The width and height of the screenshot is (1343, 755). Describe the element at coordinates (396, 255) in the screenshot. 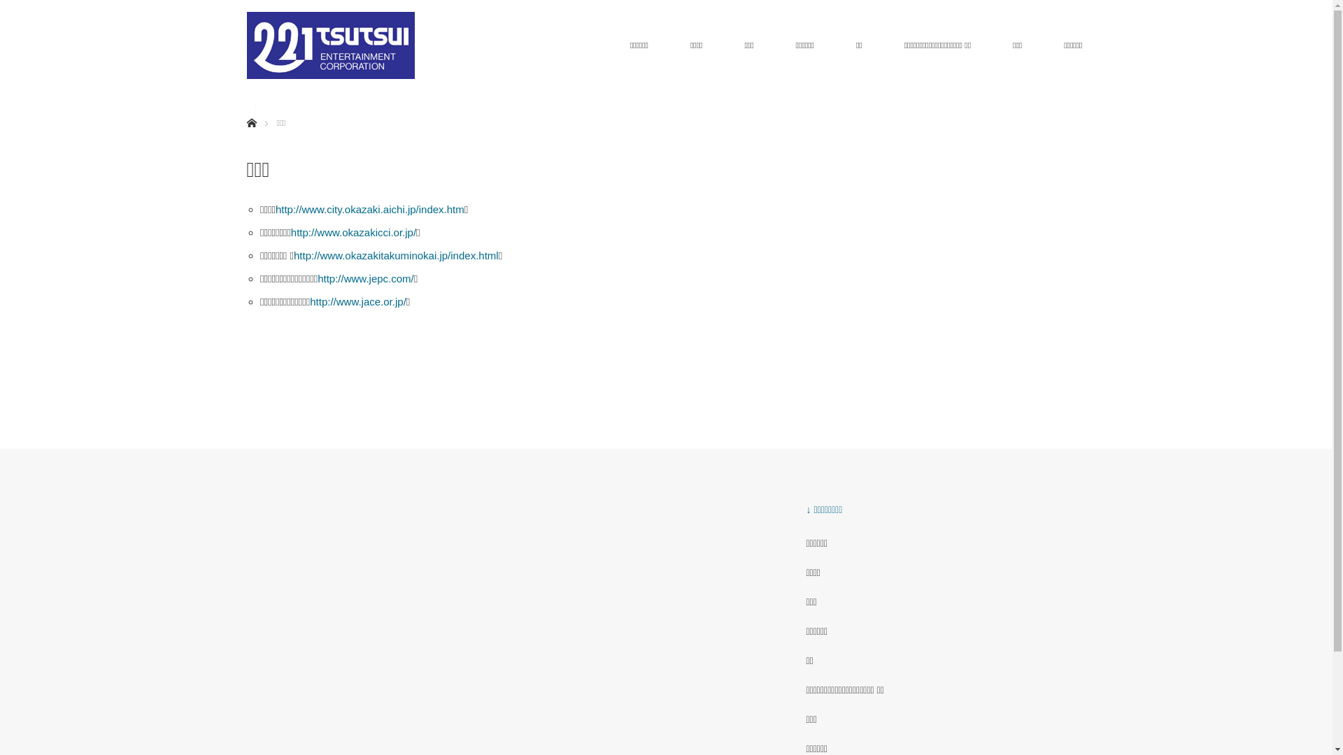

I see `http://www.okazakitakuminokai.jp/index.html` at that location.